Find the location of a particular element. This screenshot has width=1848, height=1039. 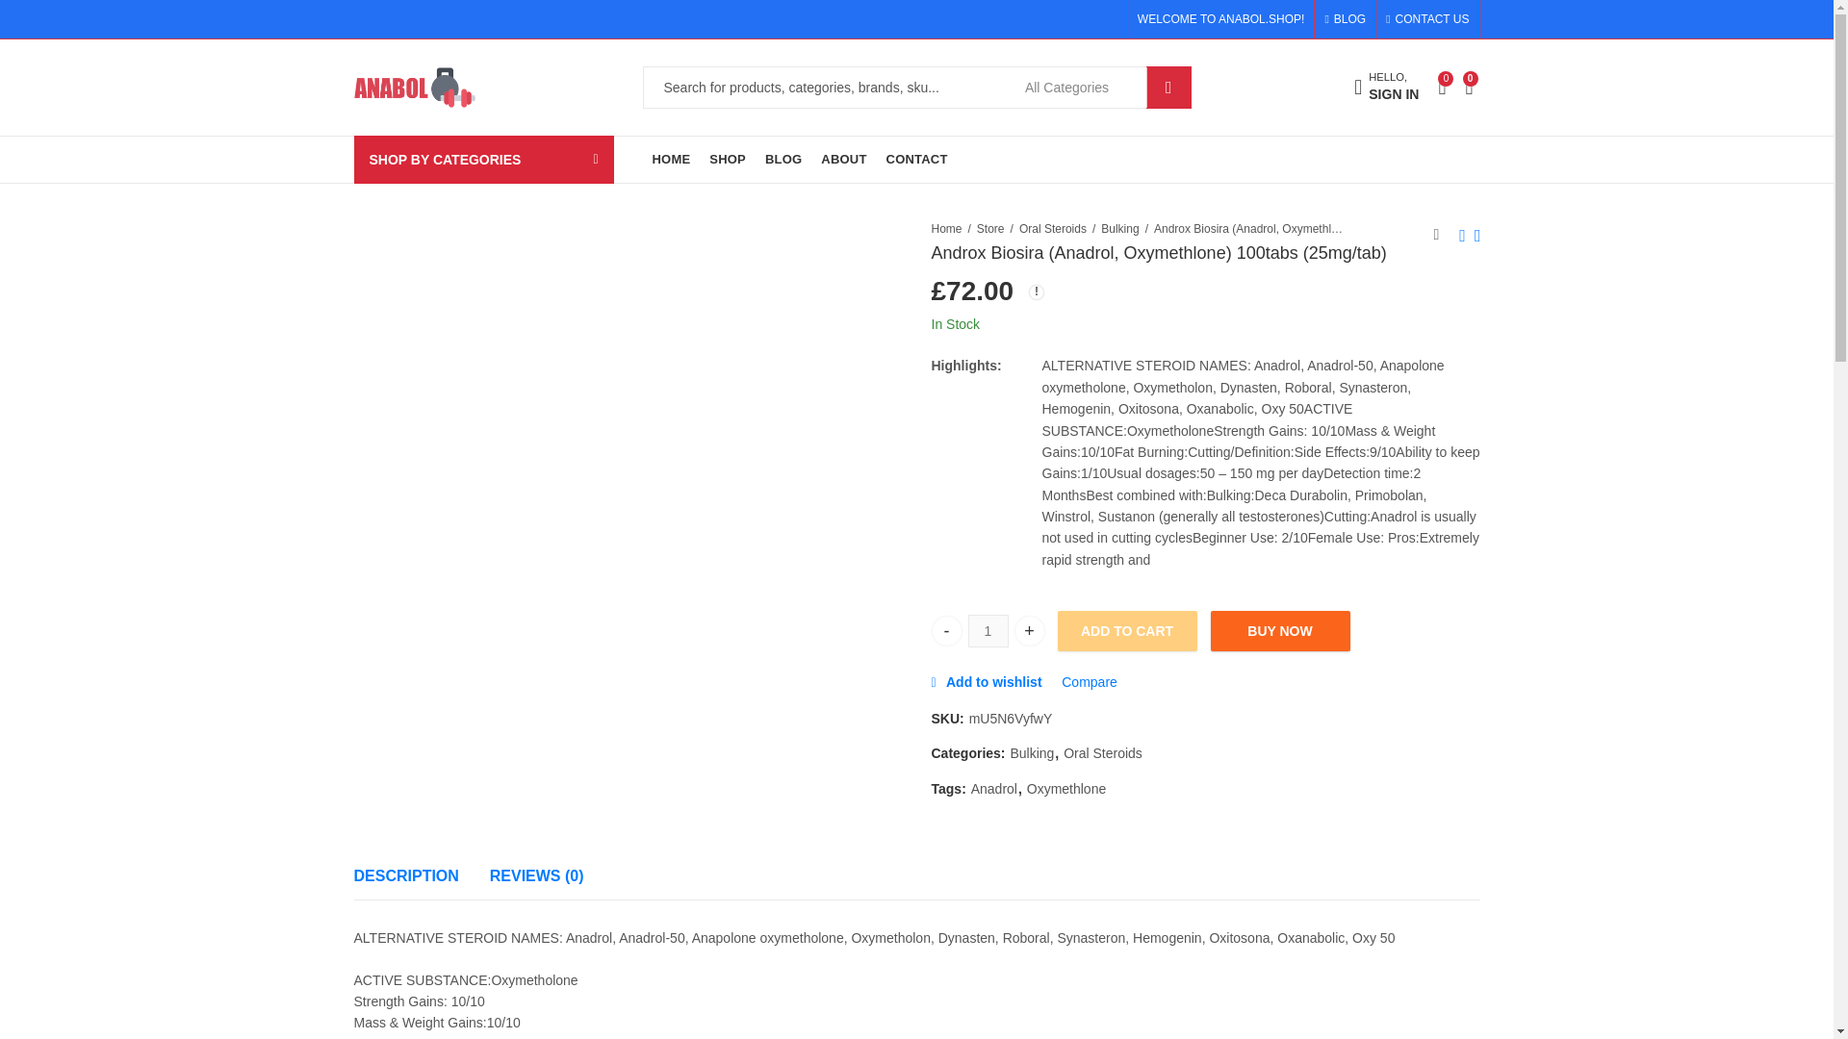

0 is located at coordinates (1423, 19).